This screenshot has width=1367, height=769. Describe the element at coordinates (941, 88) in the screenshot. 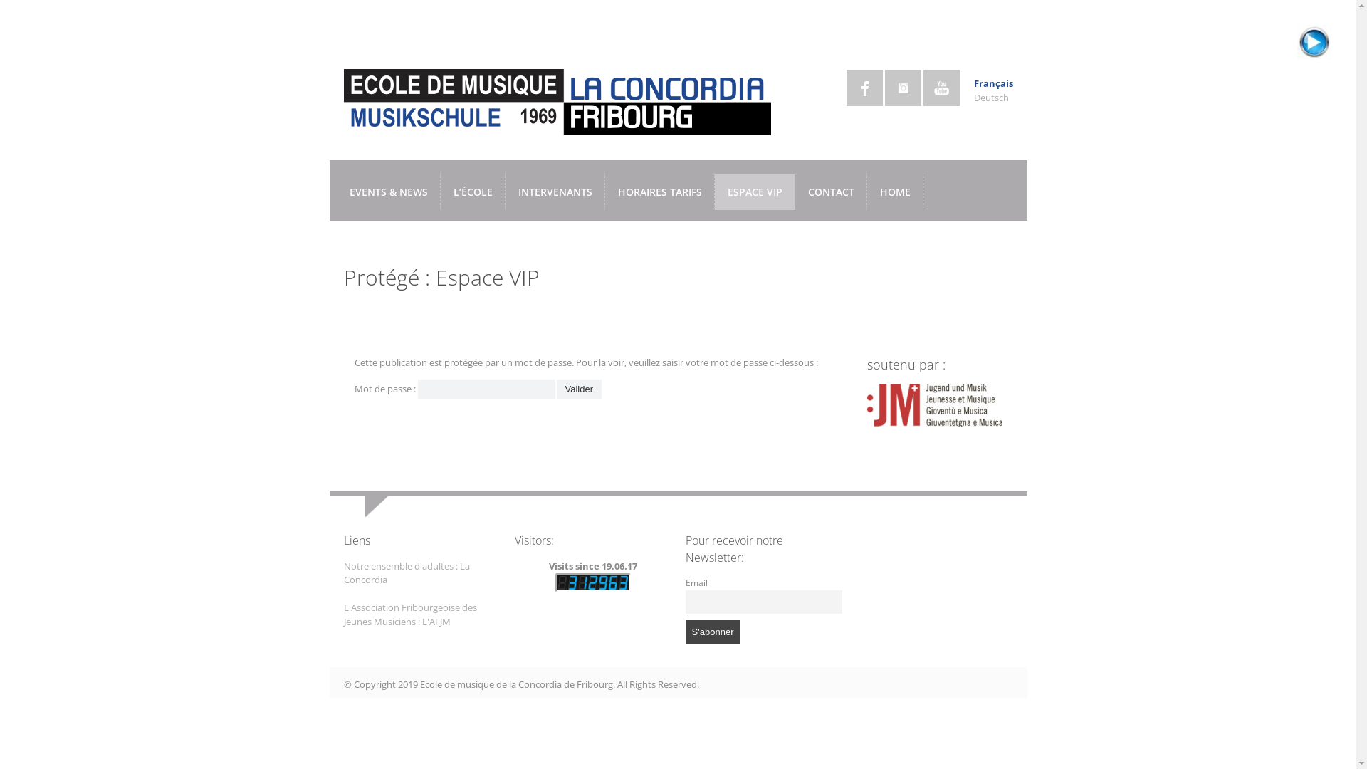

I see `YouTube` at that location.